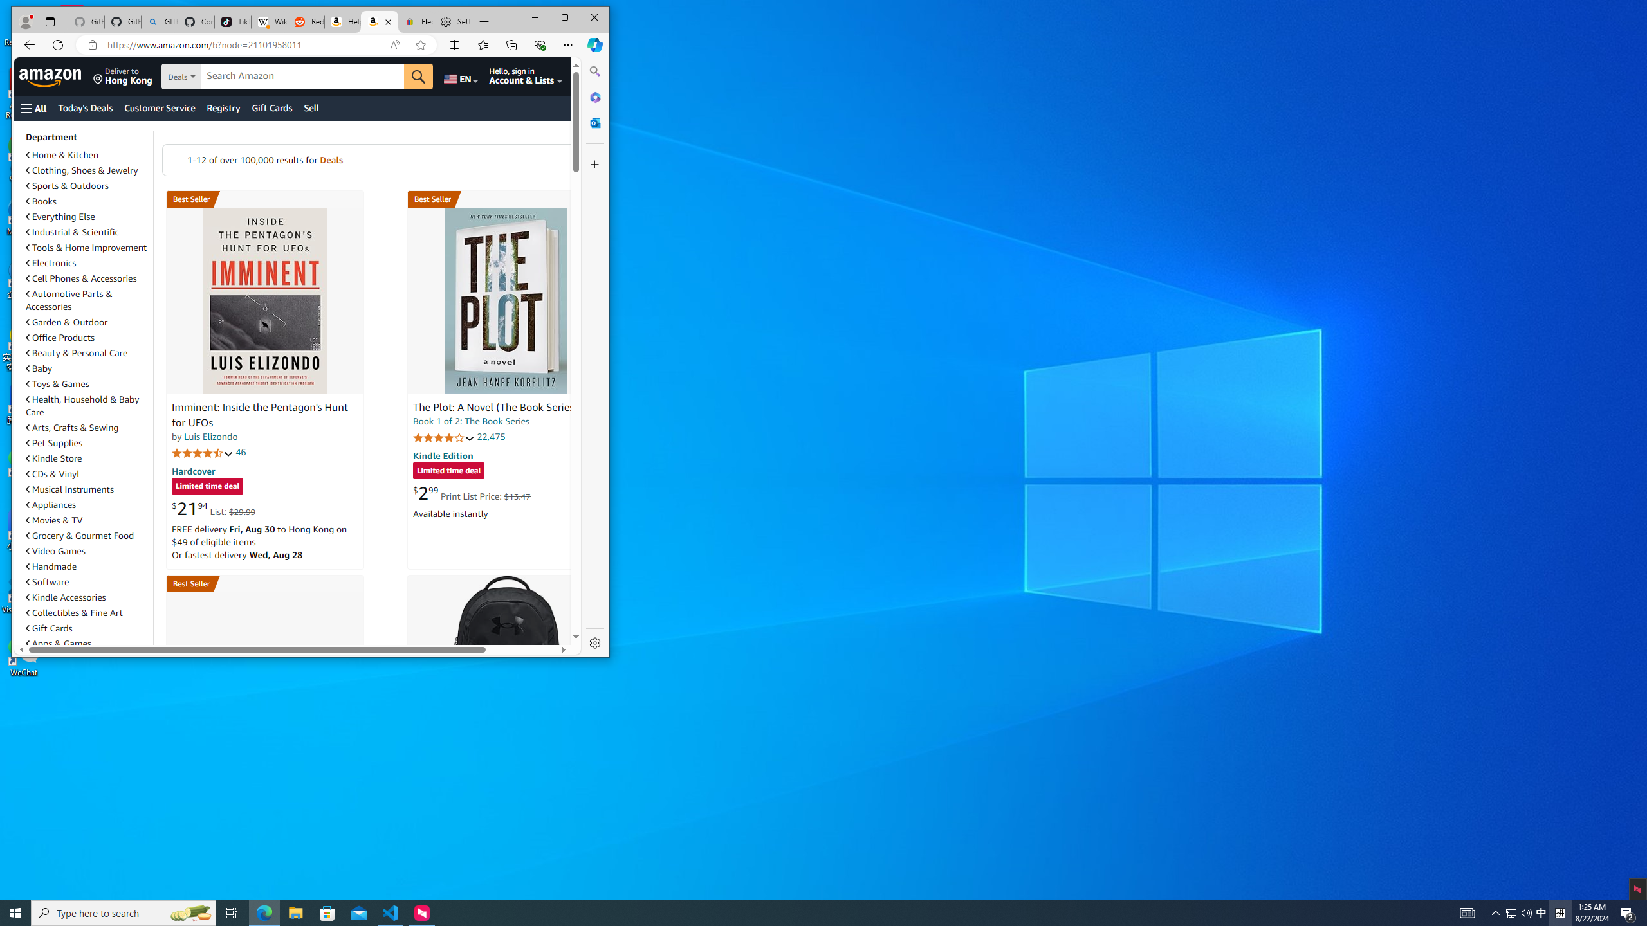  I want to click on Musical Instruments, so click(69, 489).